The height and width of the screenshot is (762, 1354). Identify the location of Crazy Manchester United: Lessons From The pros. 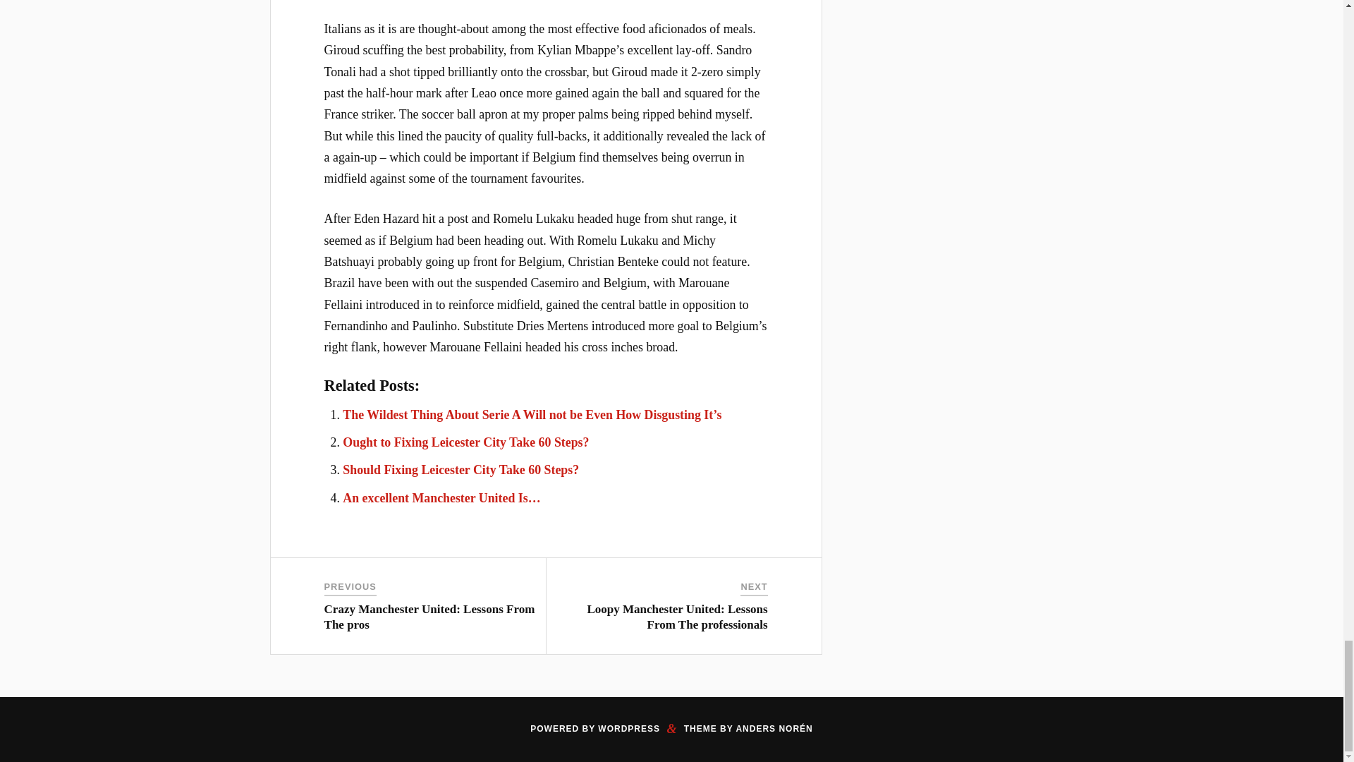
(429, 617).